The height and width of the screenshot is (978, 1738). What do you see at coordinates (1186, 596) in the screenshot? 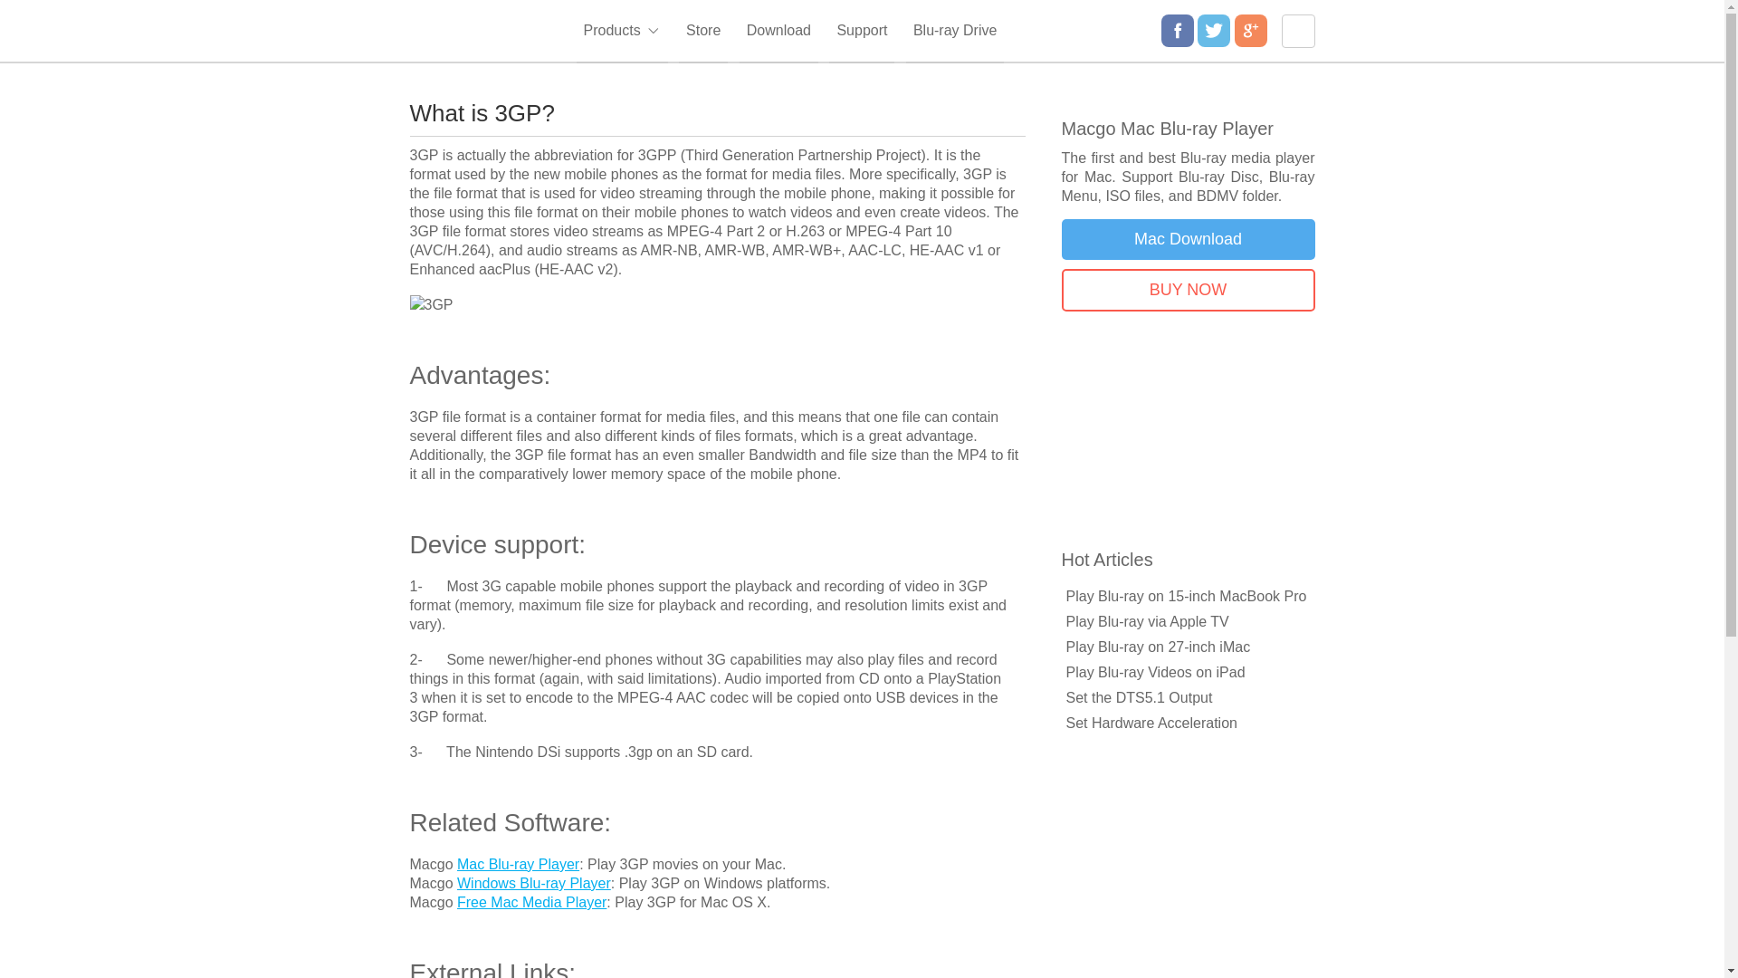
I see `Play Blu-ray on 15-inch MacBook Pro` at bounding box center [1186, 596].